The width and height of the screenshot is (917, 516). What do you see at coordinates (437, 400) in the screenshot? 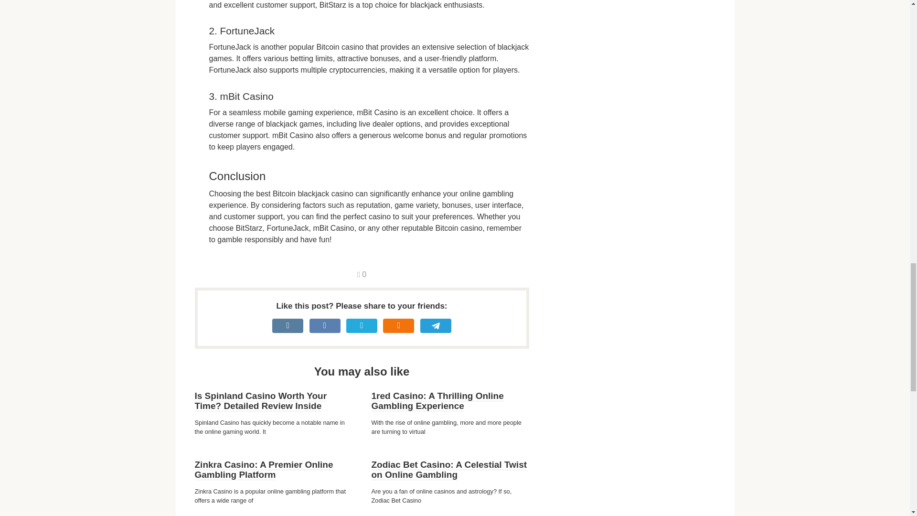
I see `1red Casino: A Thrilling Online Gambling Experience` at bounding box center [437, 400].